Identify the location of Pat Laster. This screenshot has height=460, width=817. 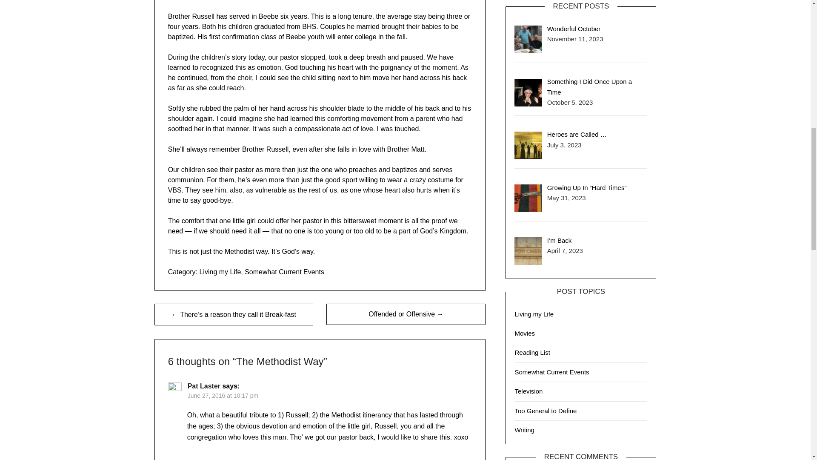
(204, 386).